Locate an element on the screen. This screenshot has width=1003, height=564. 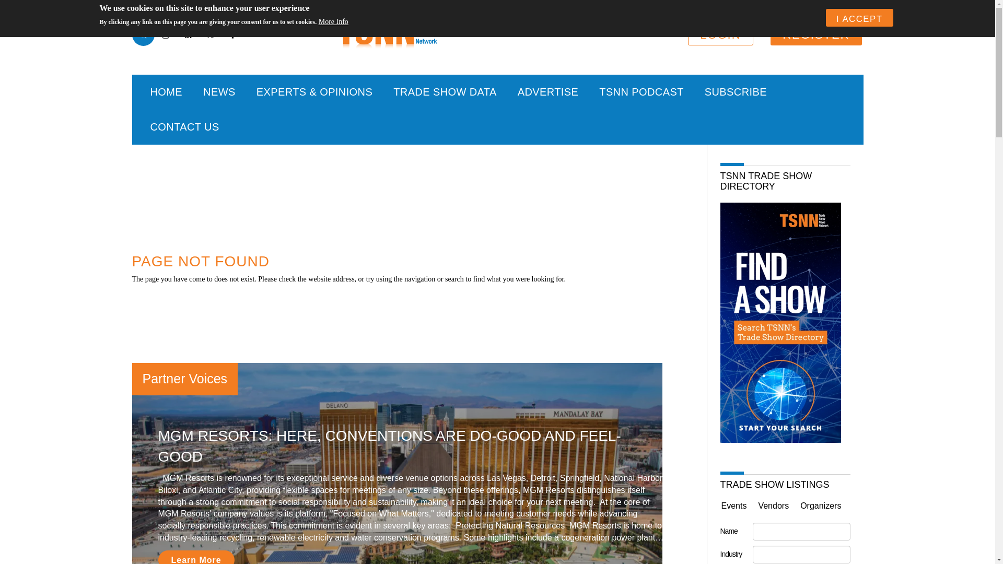
HOME is located at coordinates (167, 92).